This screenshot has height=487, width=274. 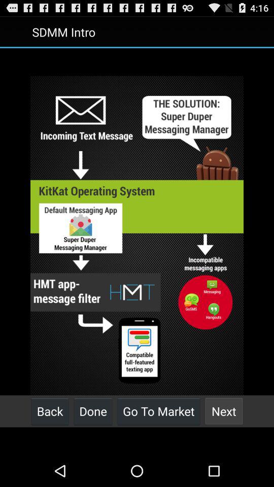 What do you see at coordinates (93, 411) in the screenshot?
I see `tap button to the right of back item` at bounding box center [93, 411].